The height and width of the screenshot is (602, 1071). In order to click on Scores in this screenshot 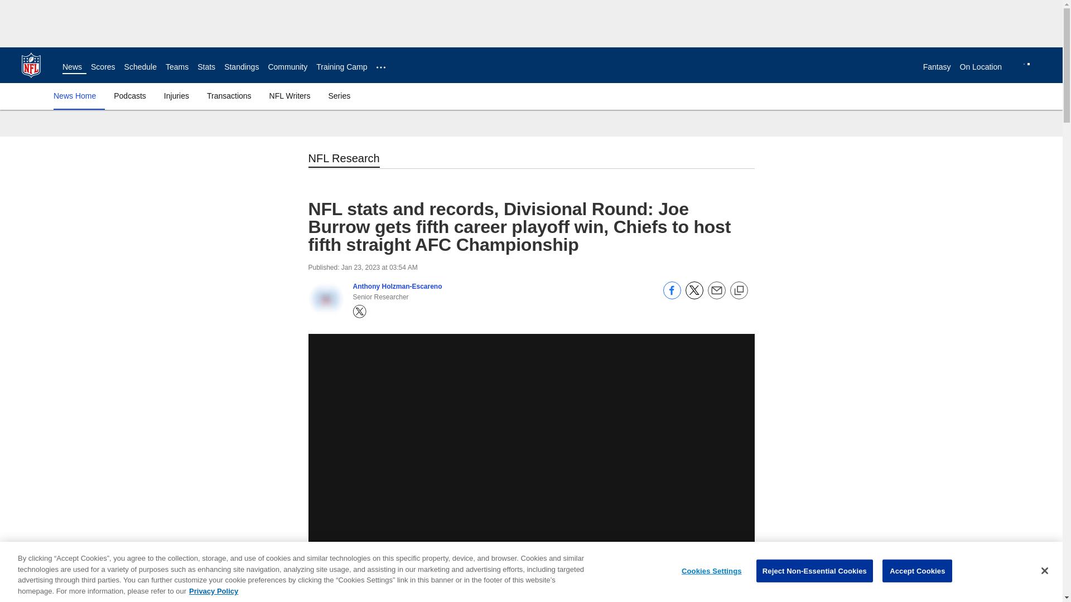, I will do `click(103, 67)`.